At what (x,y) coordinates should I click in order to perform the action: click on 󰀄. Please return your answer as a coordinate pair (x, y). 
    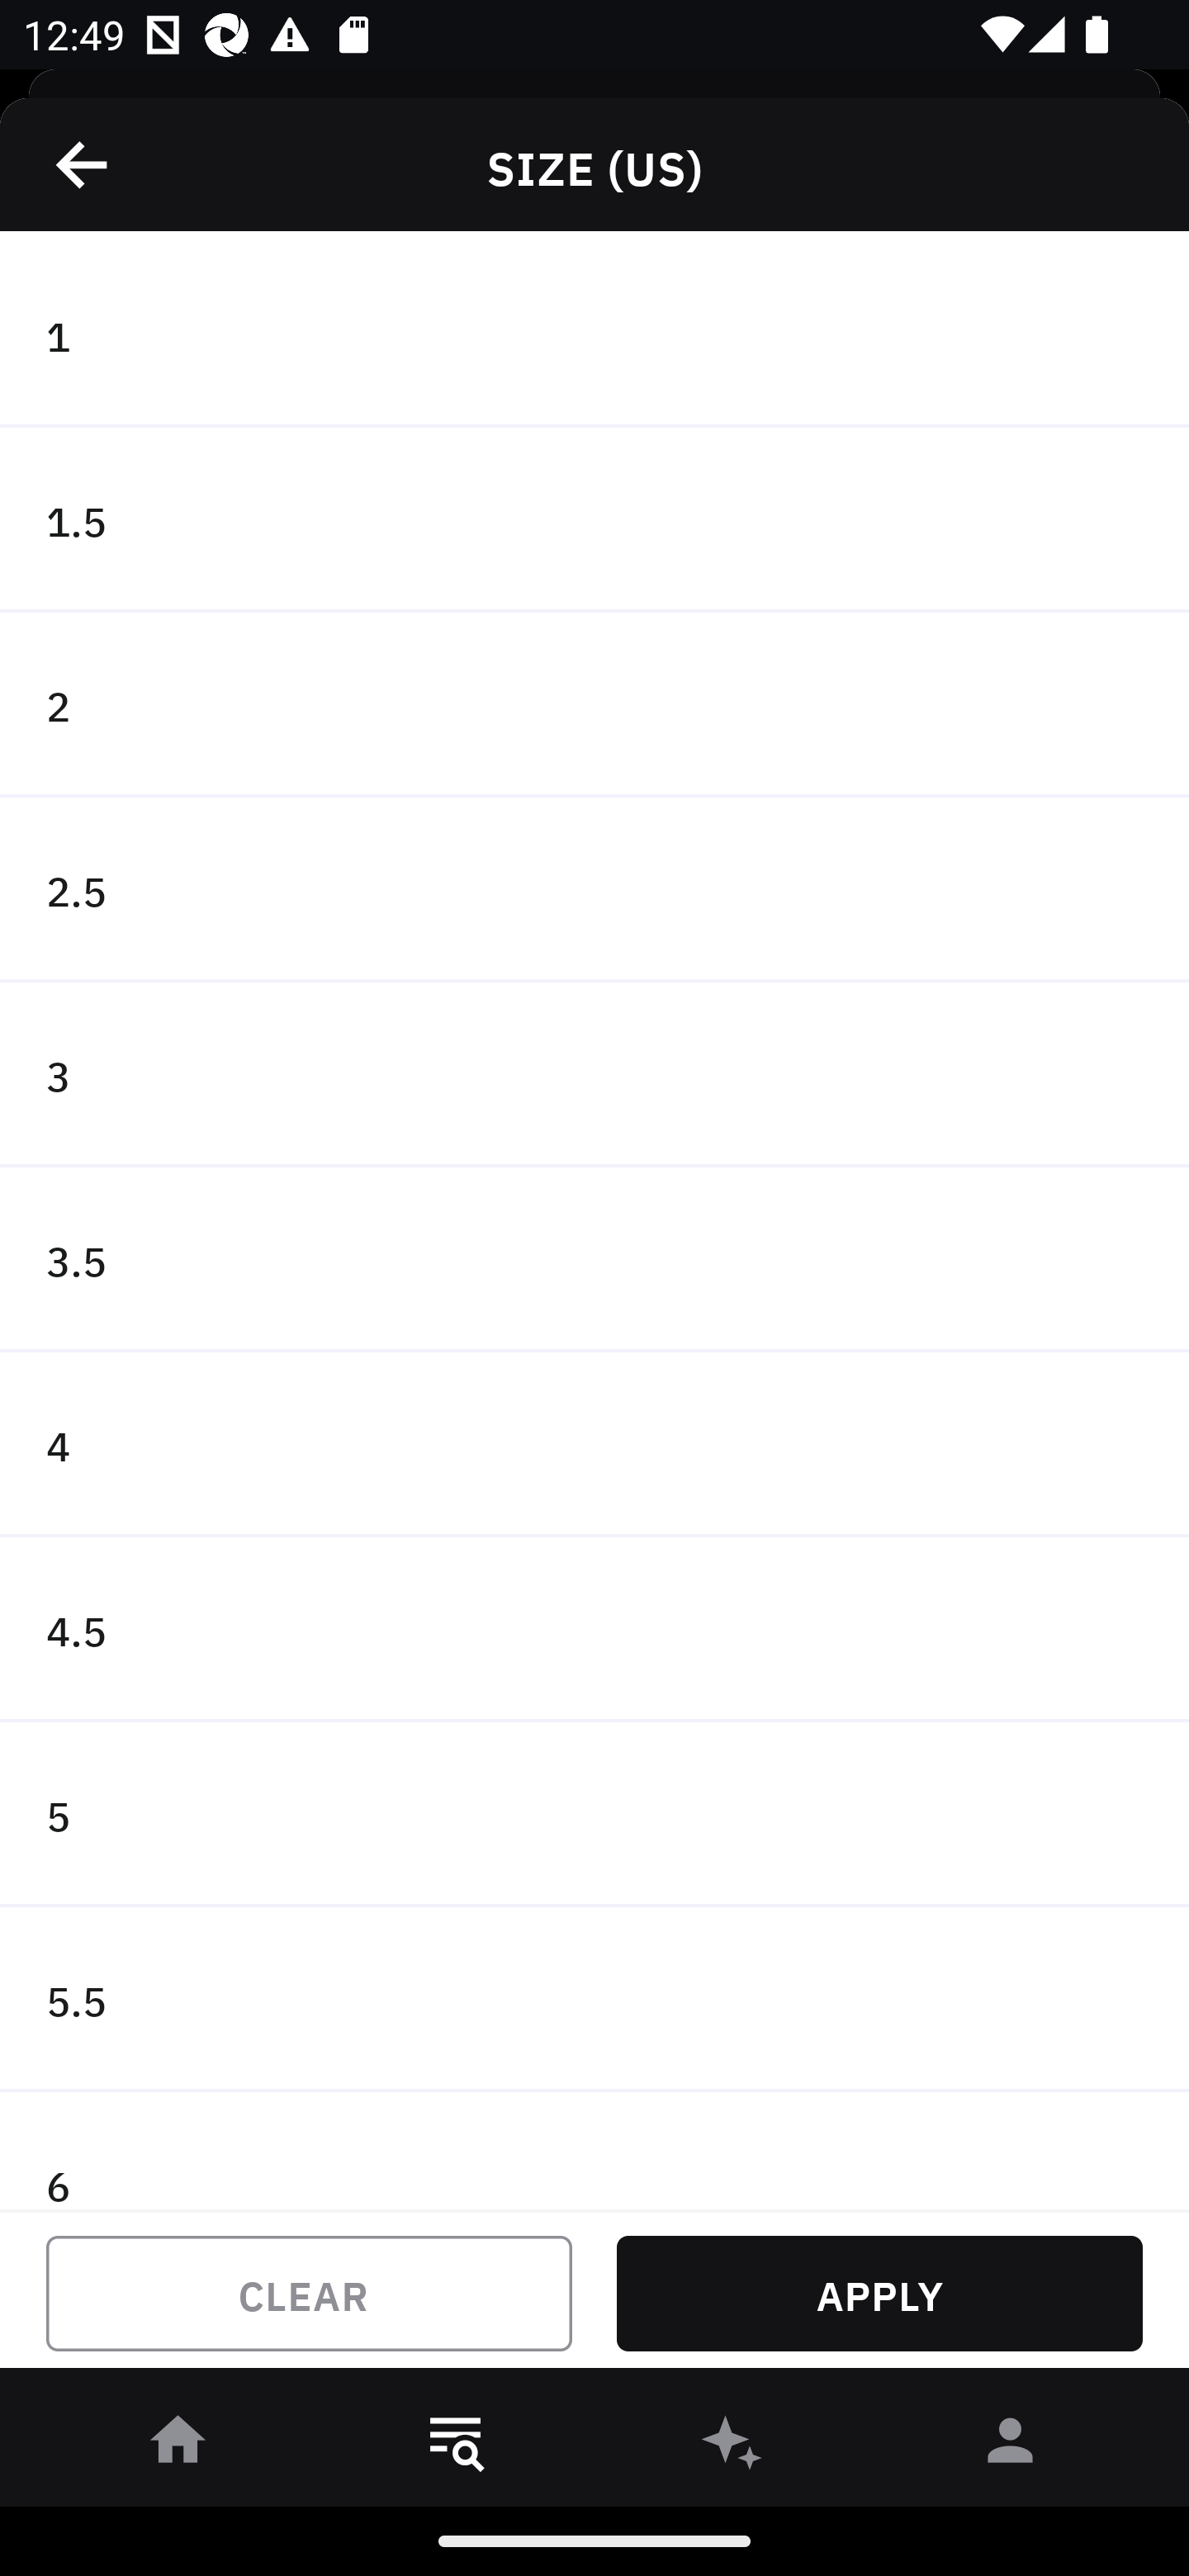
    Looking at the image, I should click on (1011, 2446).